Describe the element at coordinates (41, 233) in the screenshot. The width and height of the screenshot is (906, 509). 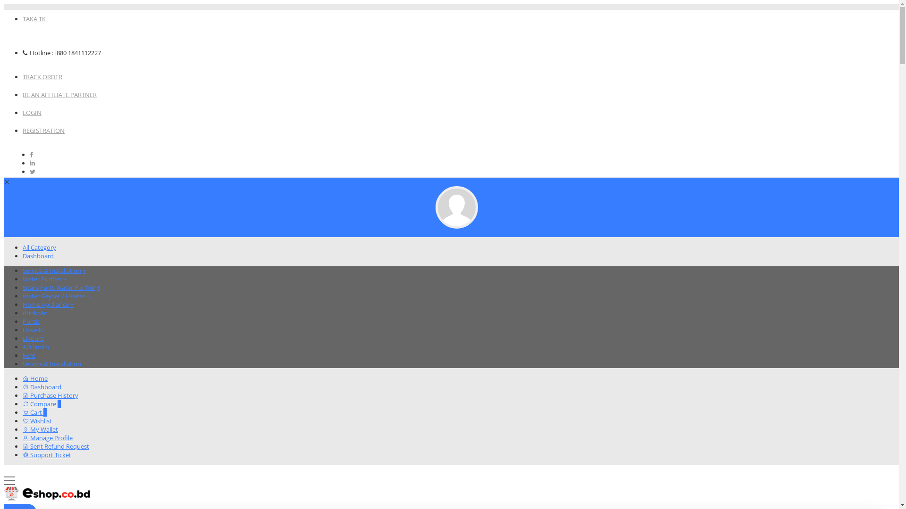
I see `Registration` at that location.